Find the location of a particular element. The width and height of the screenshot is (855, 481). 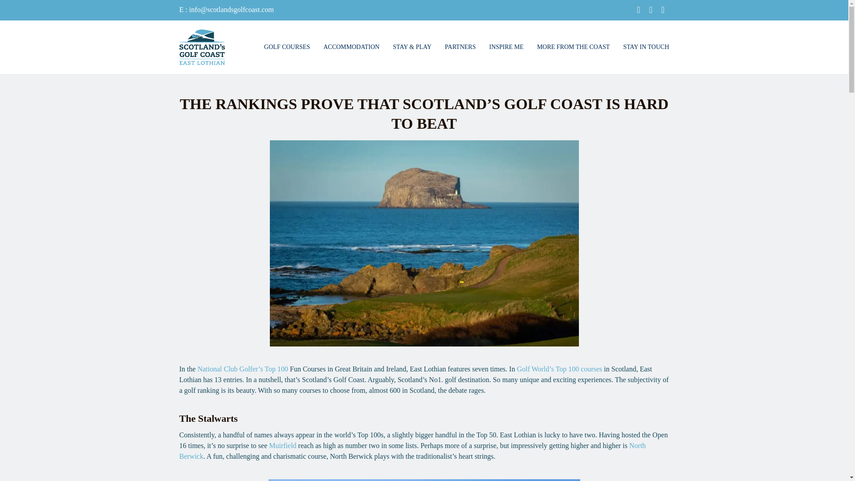

MORE FROM THE COAST is located at coordinates (573, 47).